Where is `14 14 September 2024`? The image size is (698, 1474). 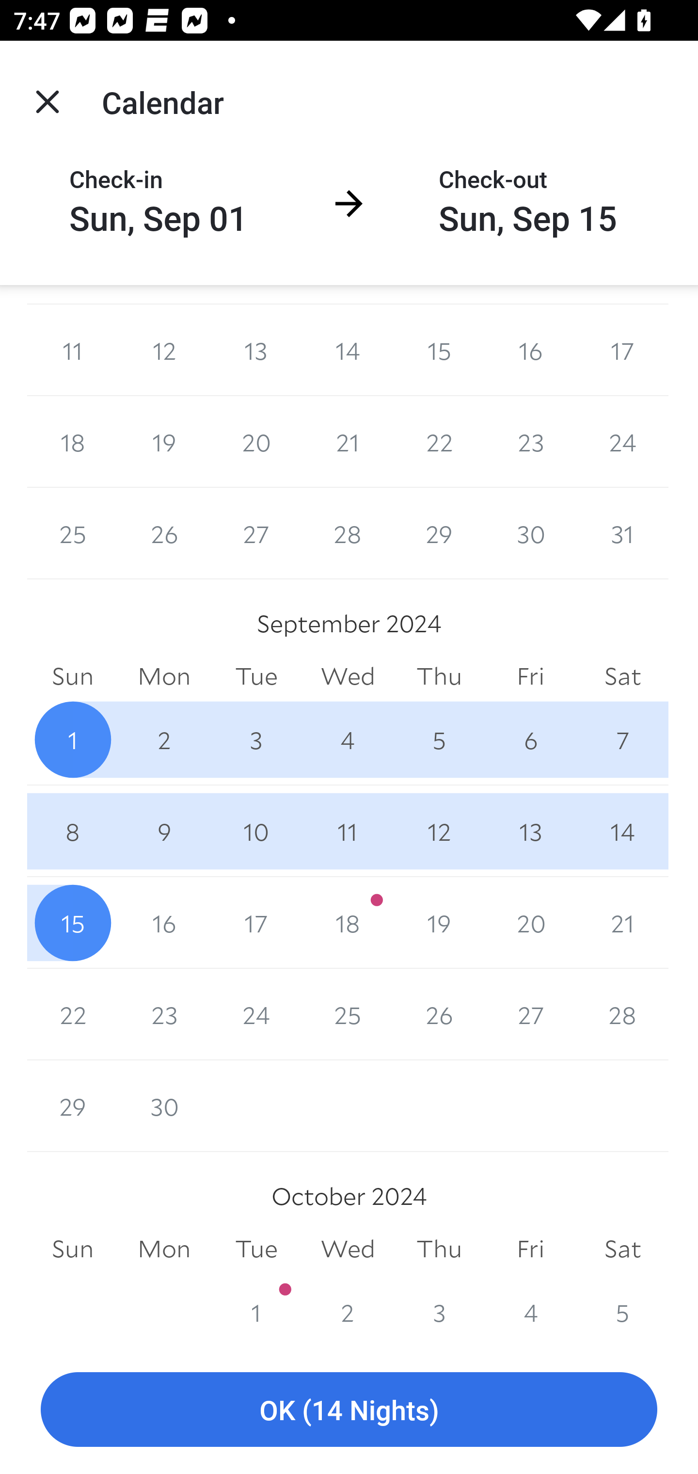 14 14 September 2024 is located at coordinates (622, 831).